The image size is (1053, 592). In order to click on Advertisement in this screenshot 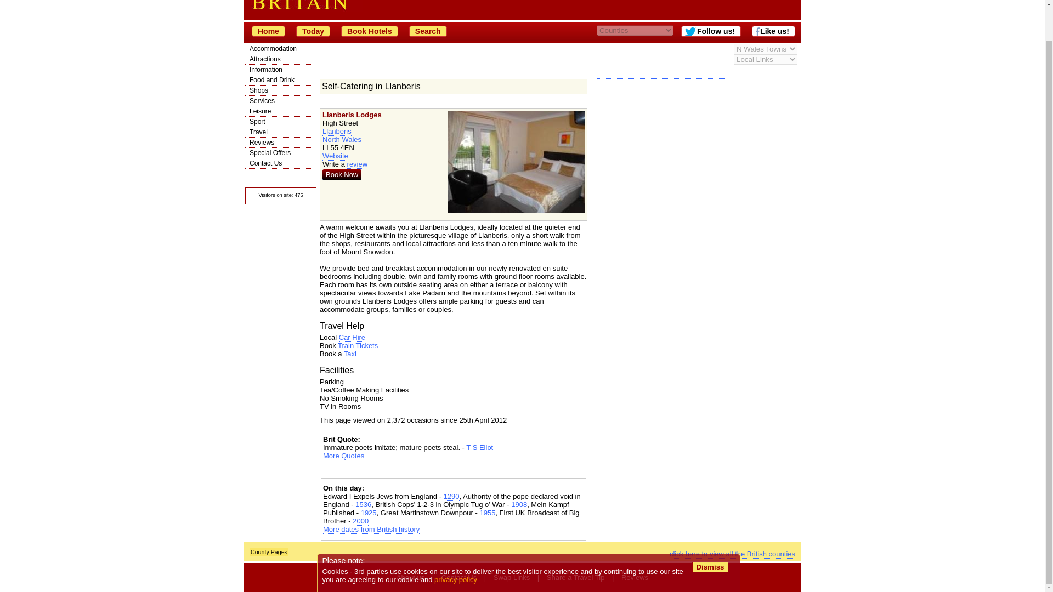, I will do `click(660, 148)`.